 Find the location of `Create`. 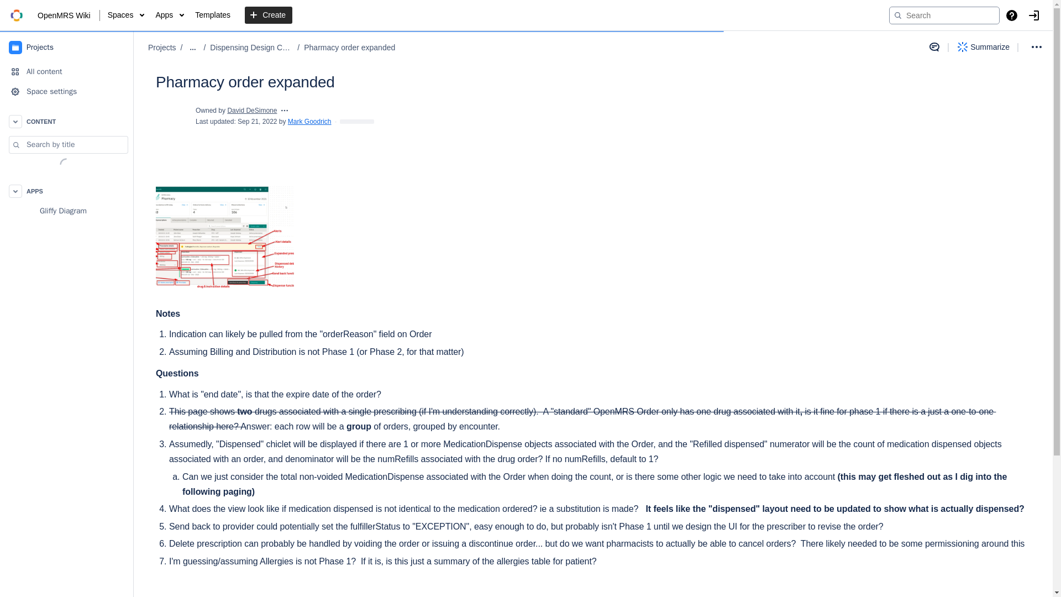

Create is located at coordinates (269, 15).